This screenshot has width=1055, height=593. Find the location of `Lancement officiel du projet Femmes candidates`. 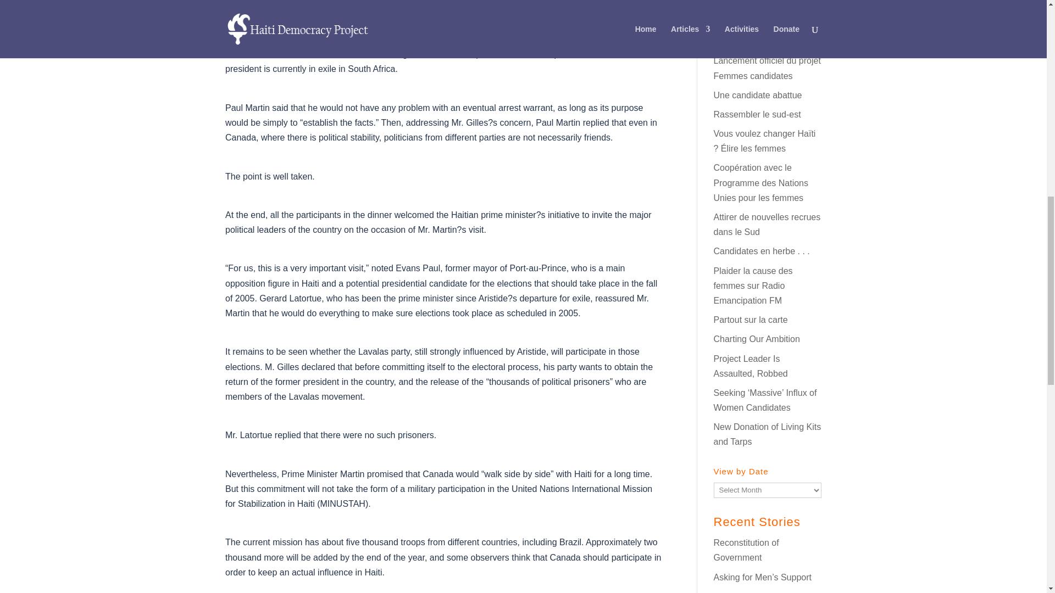

Lancement officiel du projet Femmes candidates is located at coordinates (767, 68).